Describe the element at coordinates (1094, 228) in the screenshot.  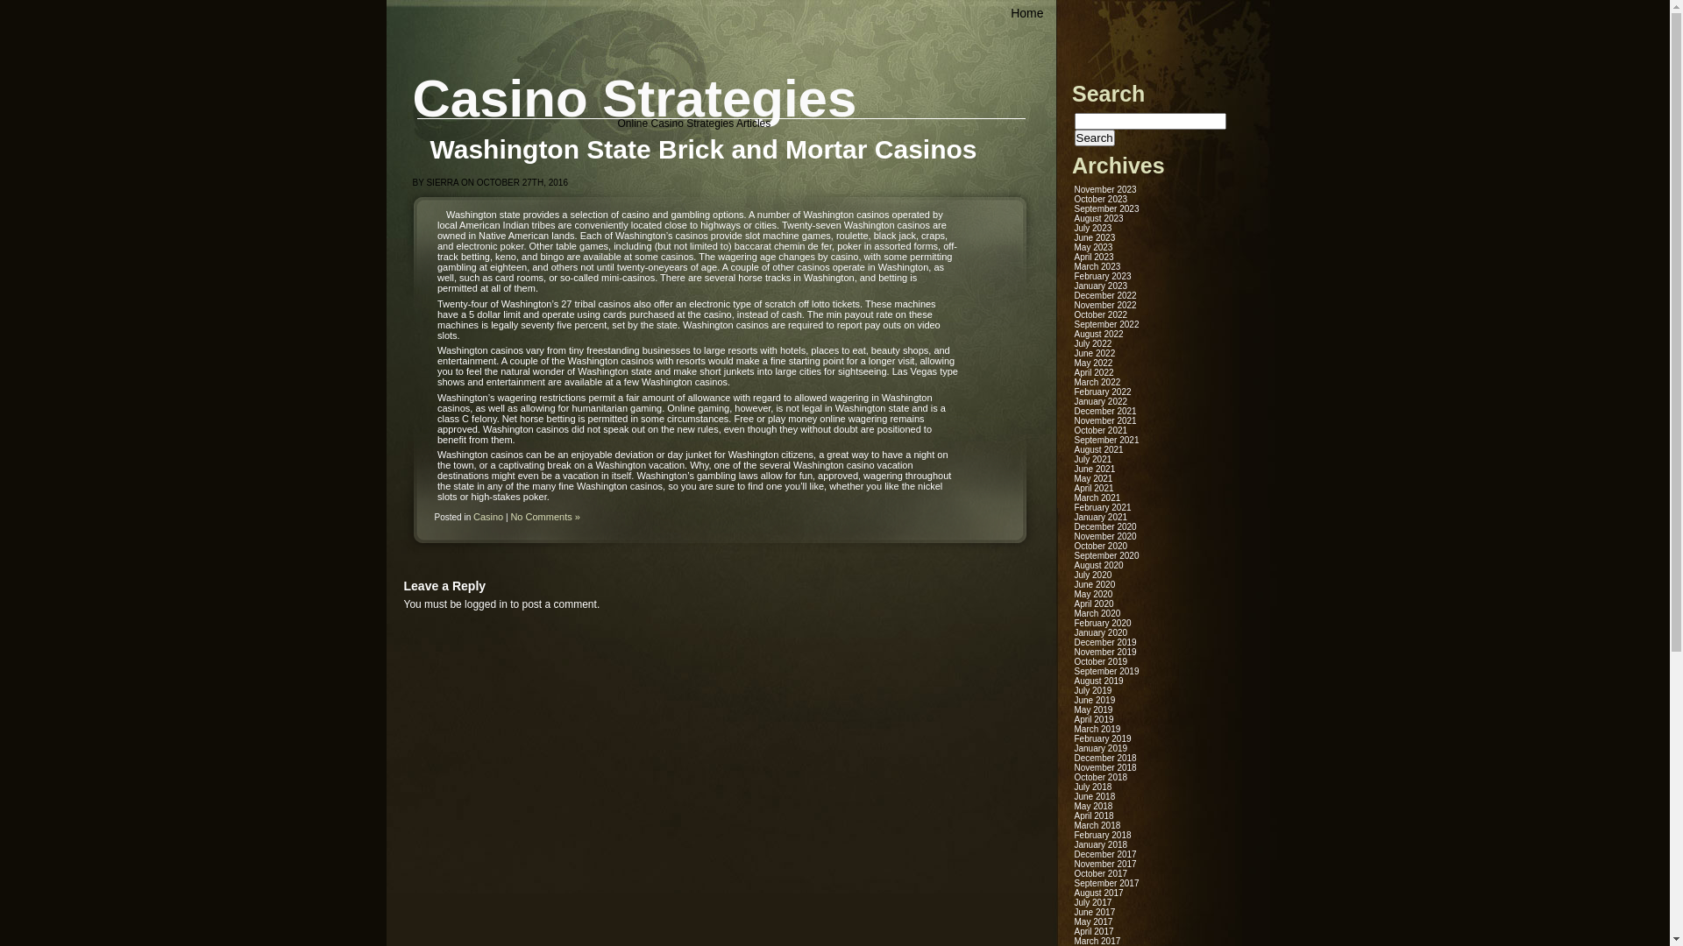
I see `July 2023` at that location.